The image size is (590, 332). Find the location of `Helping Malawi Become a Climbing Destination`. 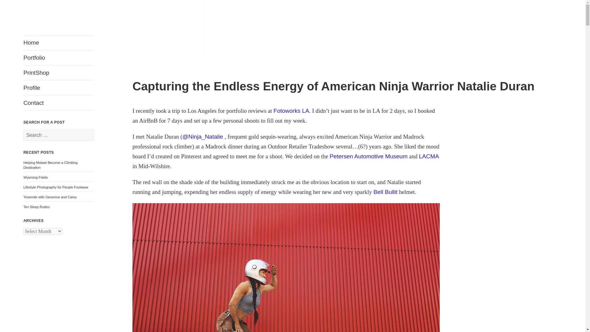

Helping Malawi Become a Climbing Destination is located at coordinates (50, 165).